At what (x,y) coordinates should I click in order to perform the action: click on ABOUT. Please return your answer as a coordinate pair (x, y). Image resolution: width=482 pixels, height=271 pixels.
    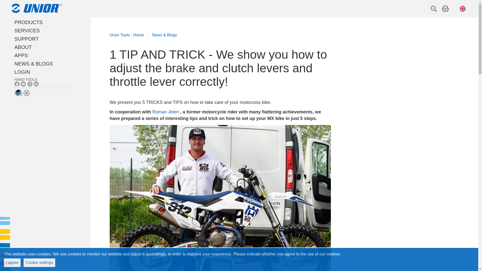
    Looking at the image, I should click on (23, 47).